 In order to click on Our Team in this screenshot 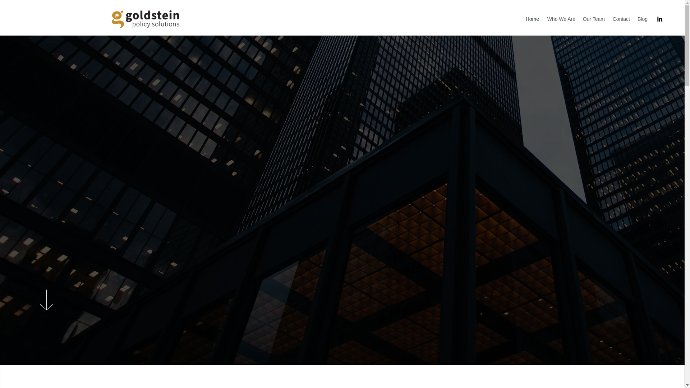, I will do `click(594, 19)`.